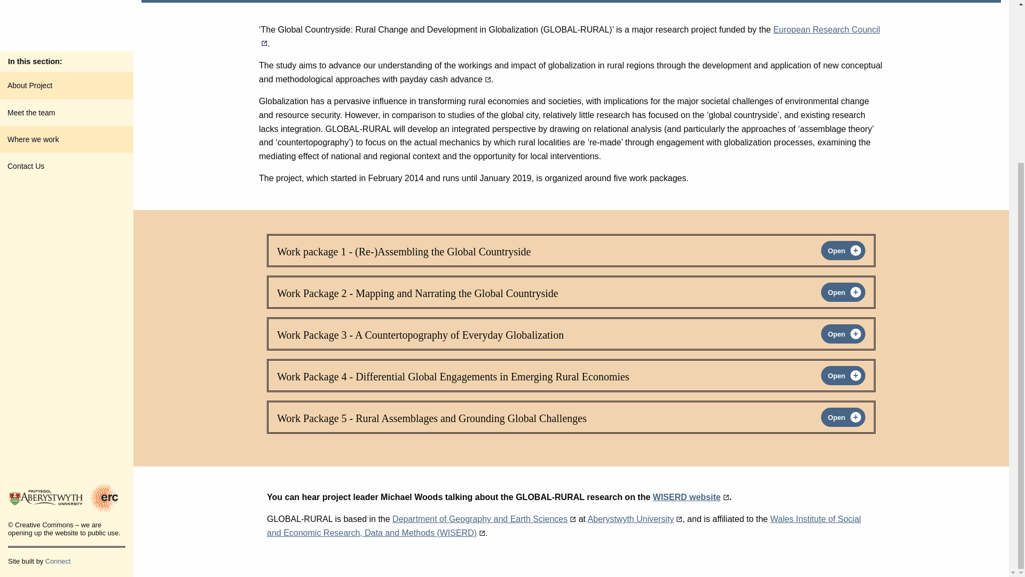  Describe the element at coordinates (635, 519) in the screenshot. I see `External Link` at that location.